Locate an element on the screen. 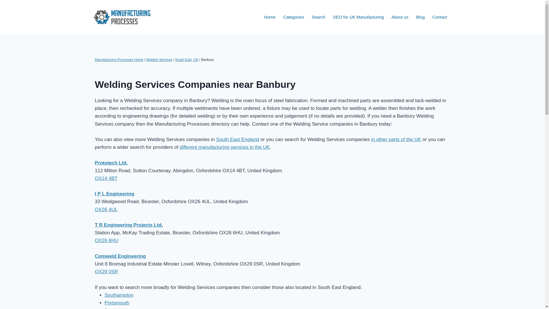 This screenshot has width=549, height=309. Comweld Engineering is located at coordinates (120, 256).